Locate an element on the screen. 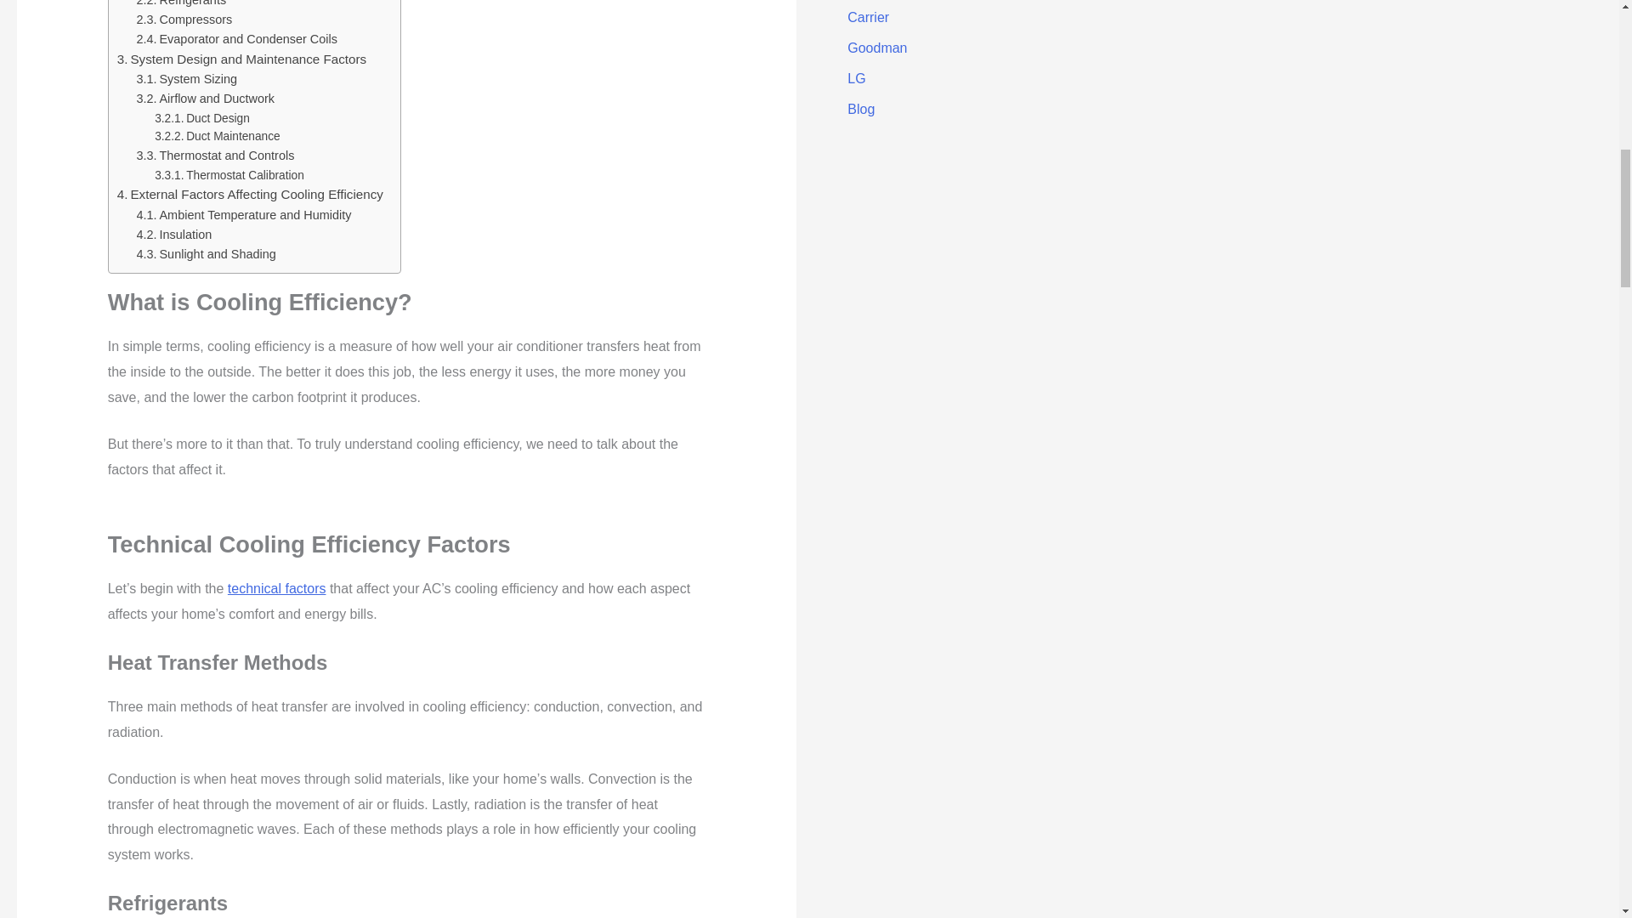 Image resolution: width=1632 pixels, height=918 pixels. Thermostat and Controls is located at coordinates (216, 156).